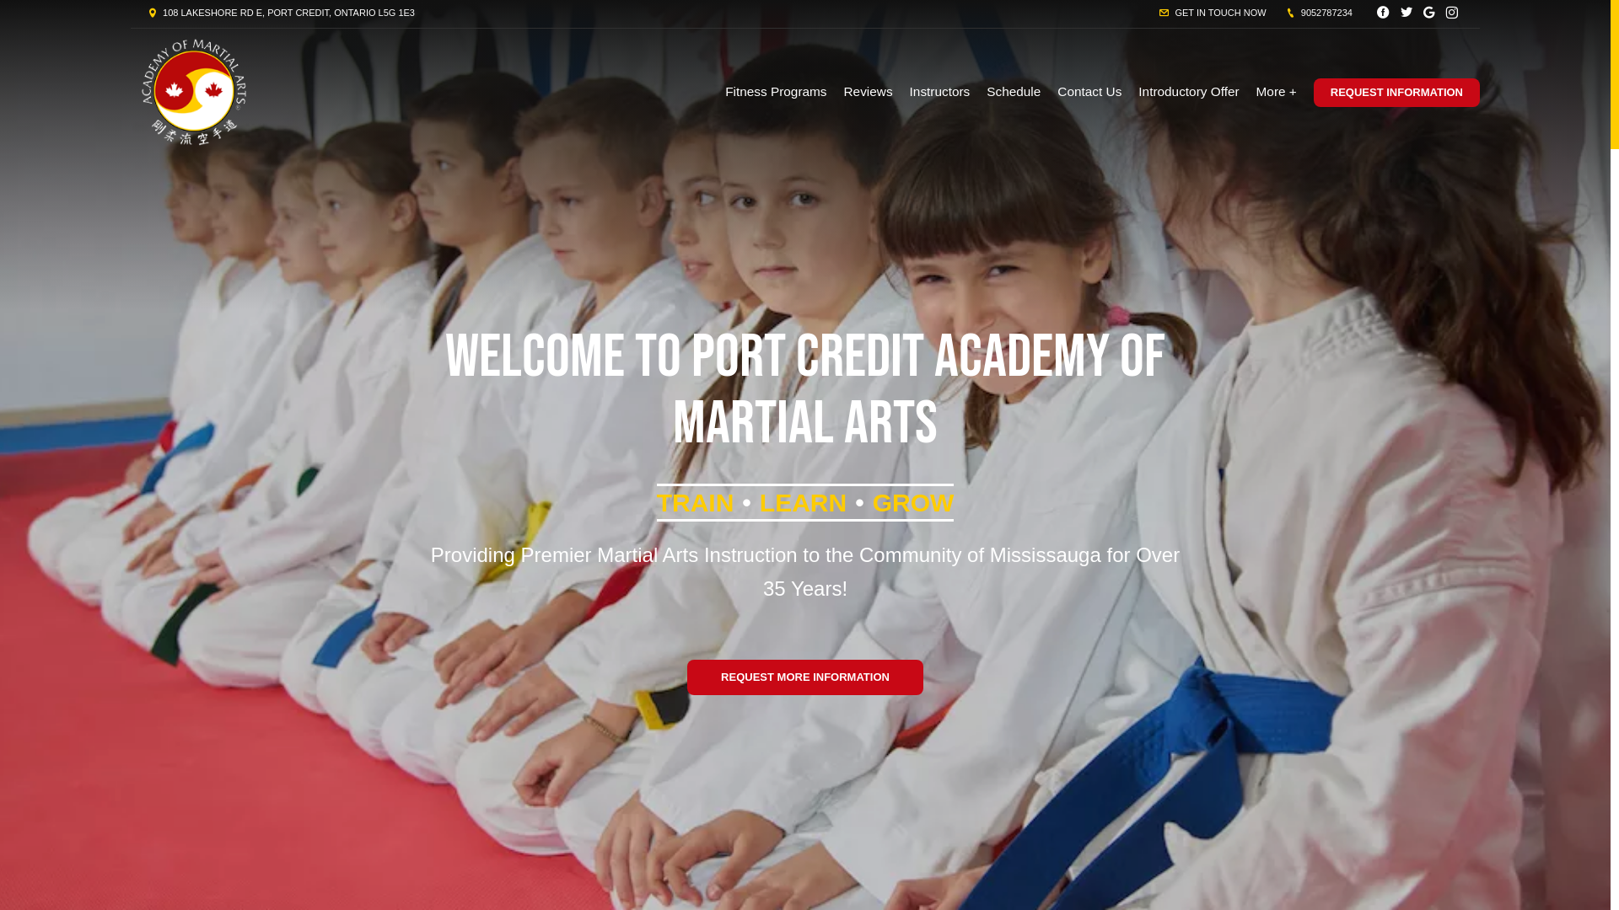  I want to click on Instructors, so click(940, 92).